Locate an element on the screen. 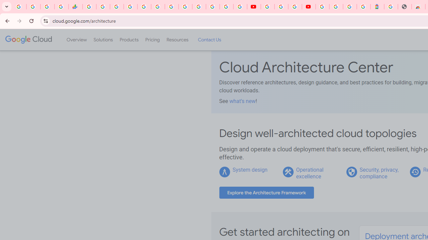 Image resolution: width=428 pixels, height=240 pixels. Explore the Architecture Framework is located at coordinates (266, 193).